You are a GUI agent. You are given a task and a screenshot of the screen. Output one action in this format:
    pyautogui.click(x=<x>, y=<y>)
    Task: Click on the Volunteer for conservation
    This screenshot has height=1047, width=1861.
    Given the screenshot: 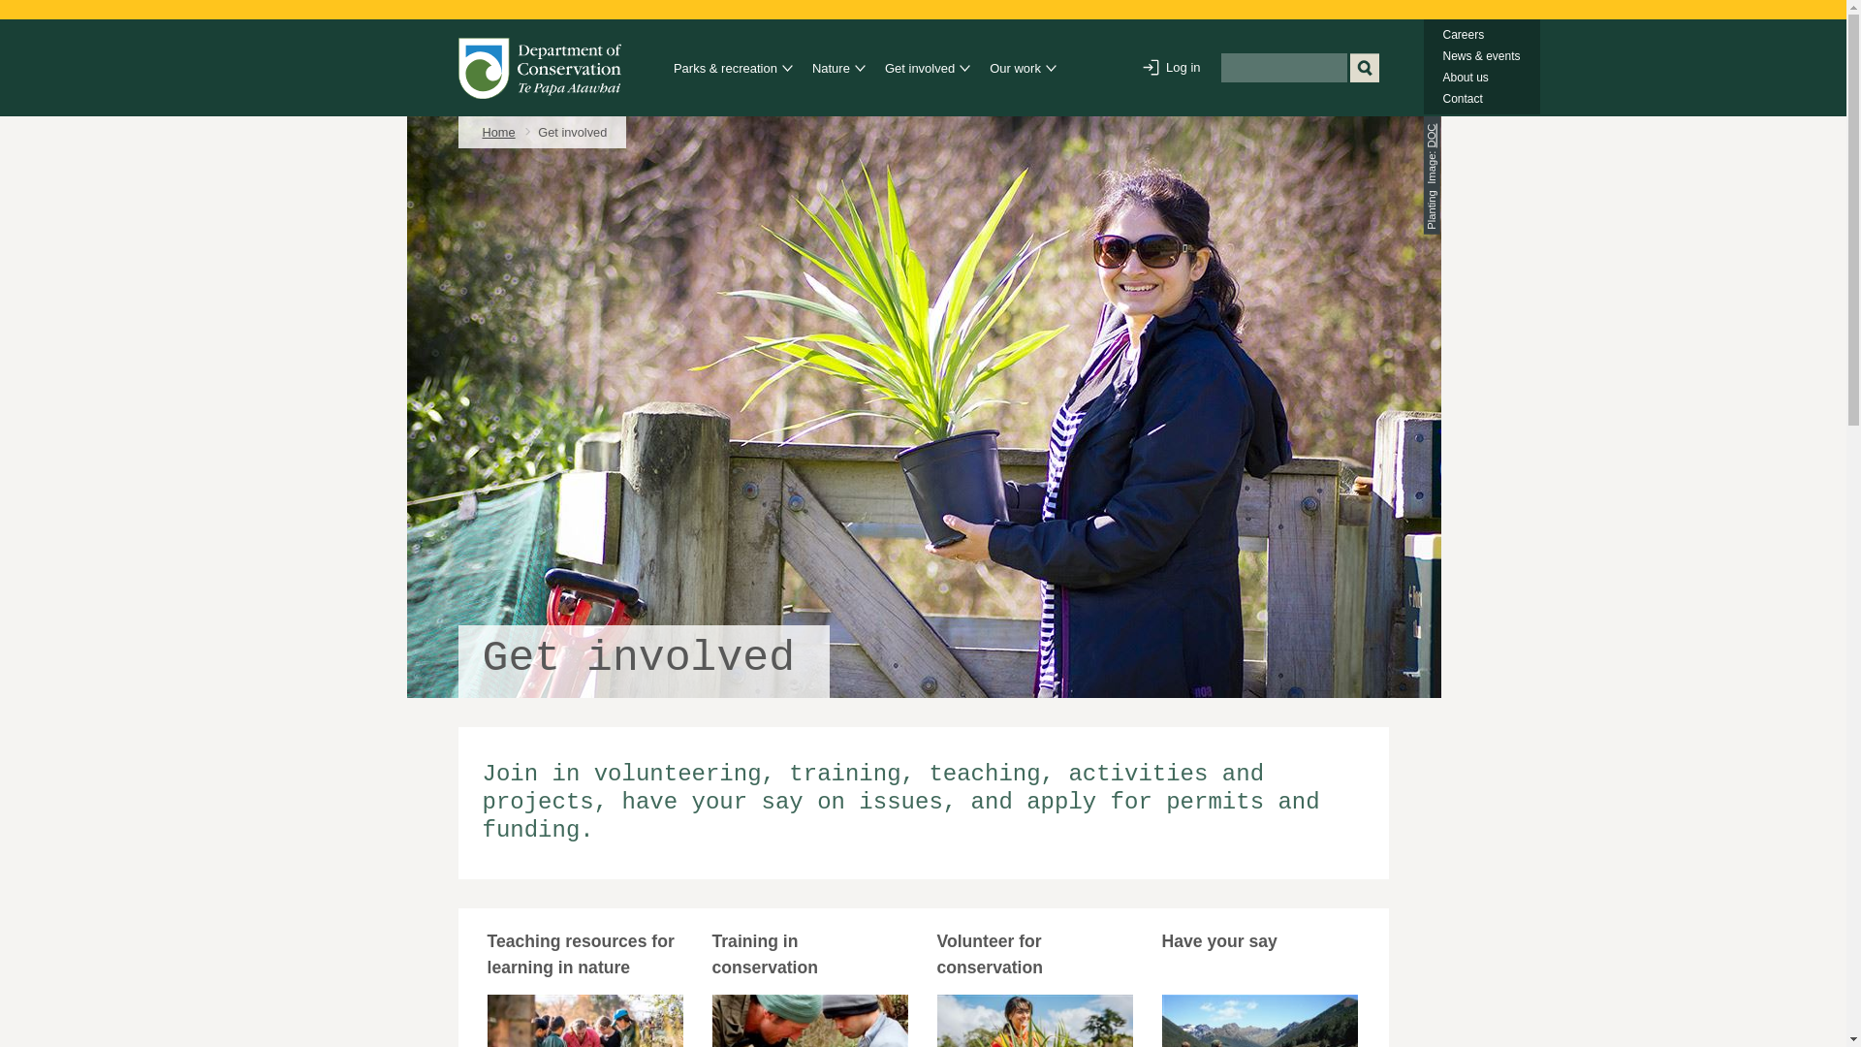 What is the action you would take?
    pyautogui.click(x=1033, y=1021)
    